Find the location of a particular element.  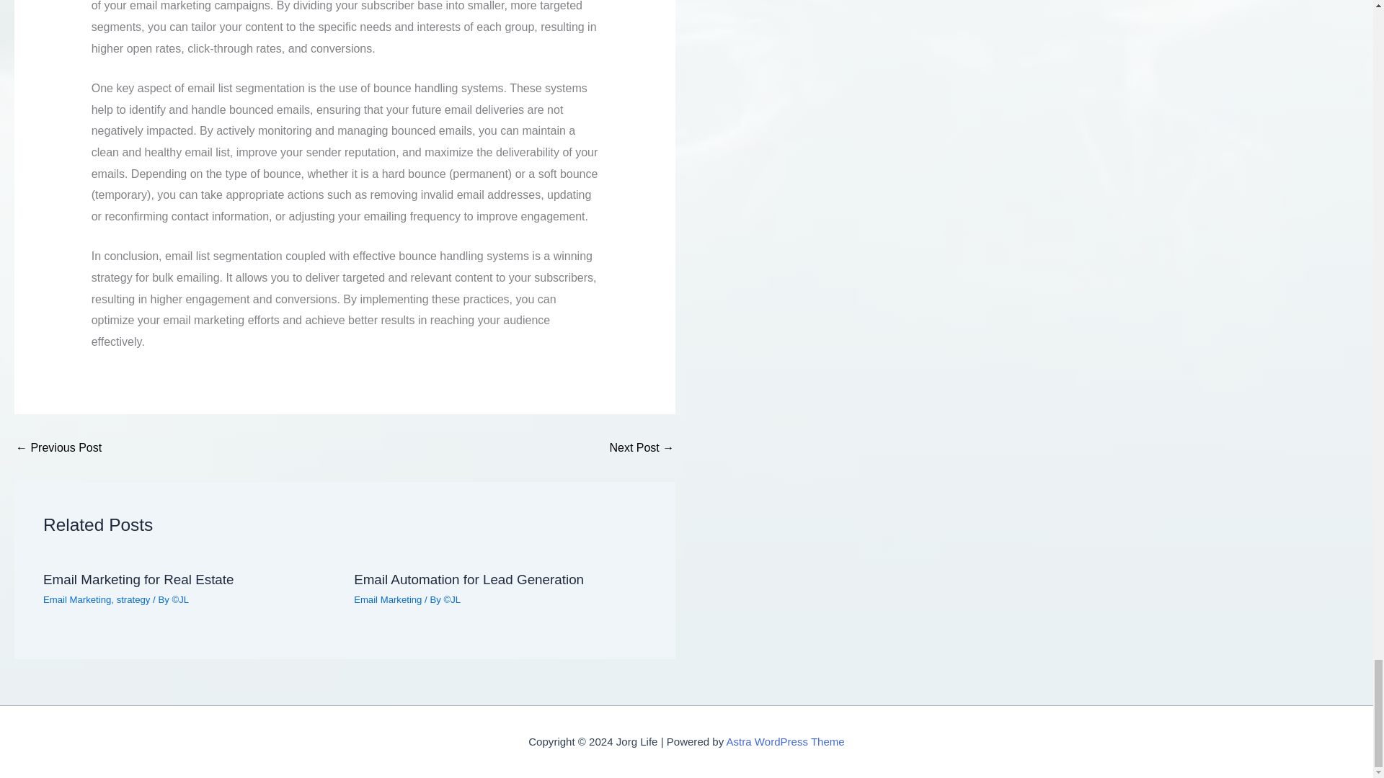

Email Marketing is located at coordinates (76, 599).